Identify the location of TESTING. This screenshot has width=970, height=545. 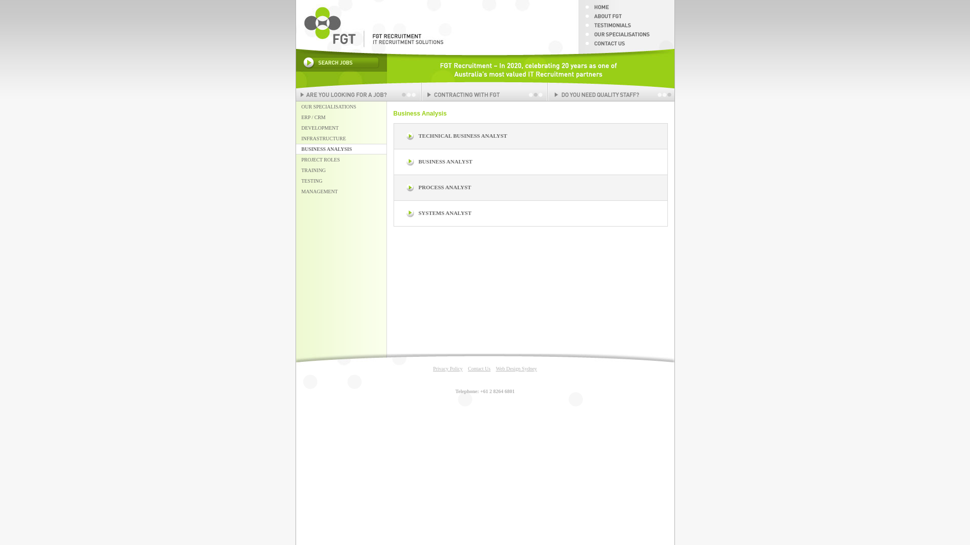
(342, 181).